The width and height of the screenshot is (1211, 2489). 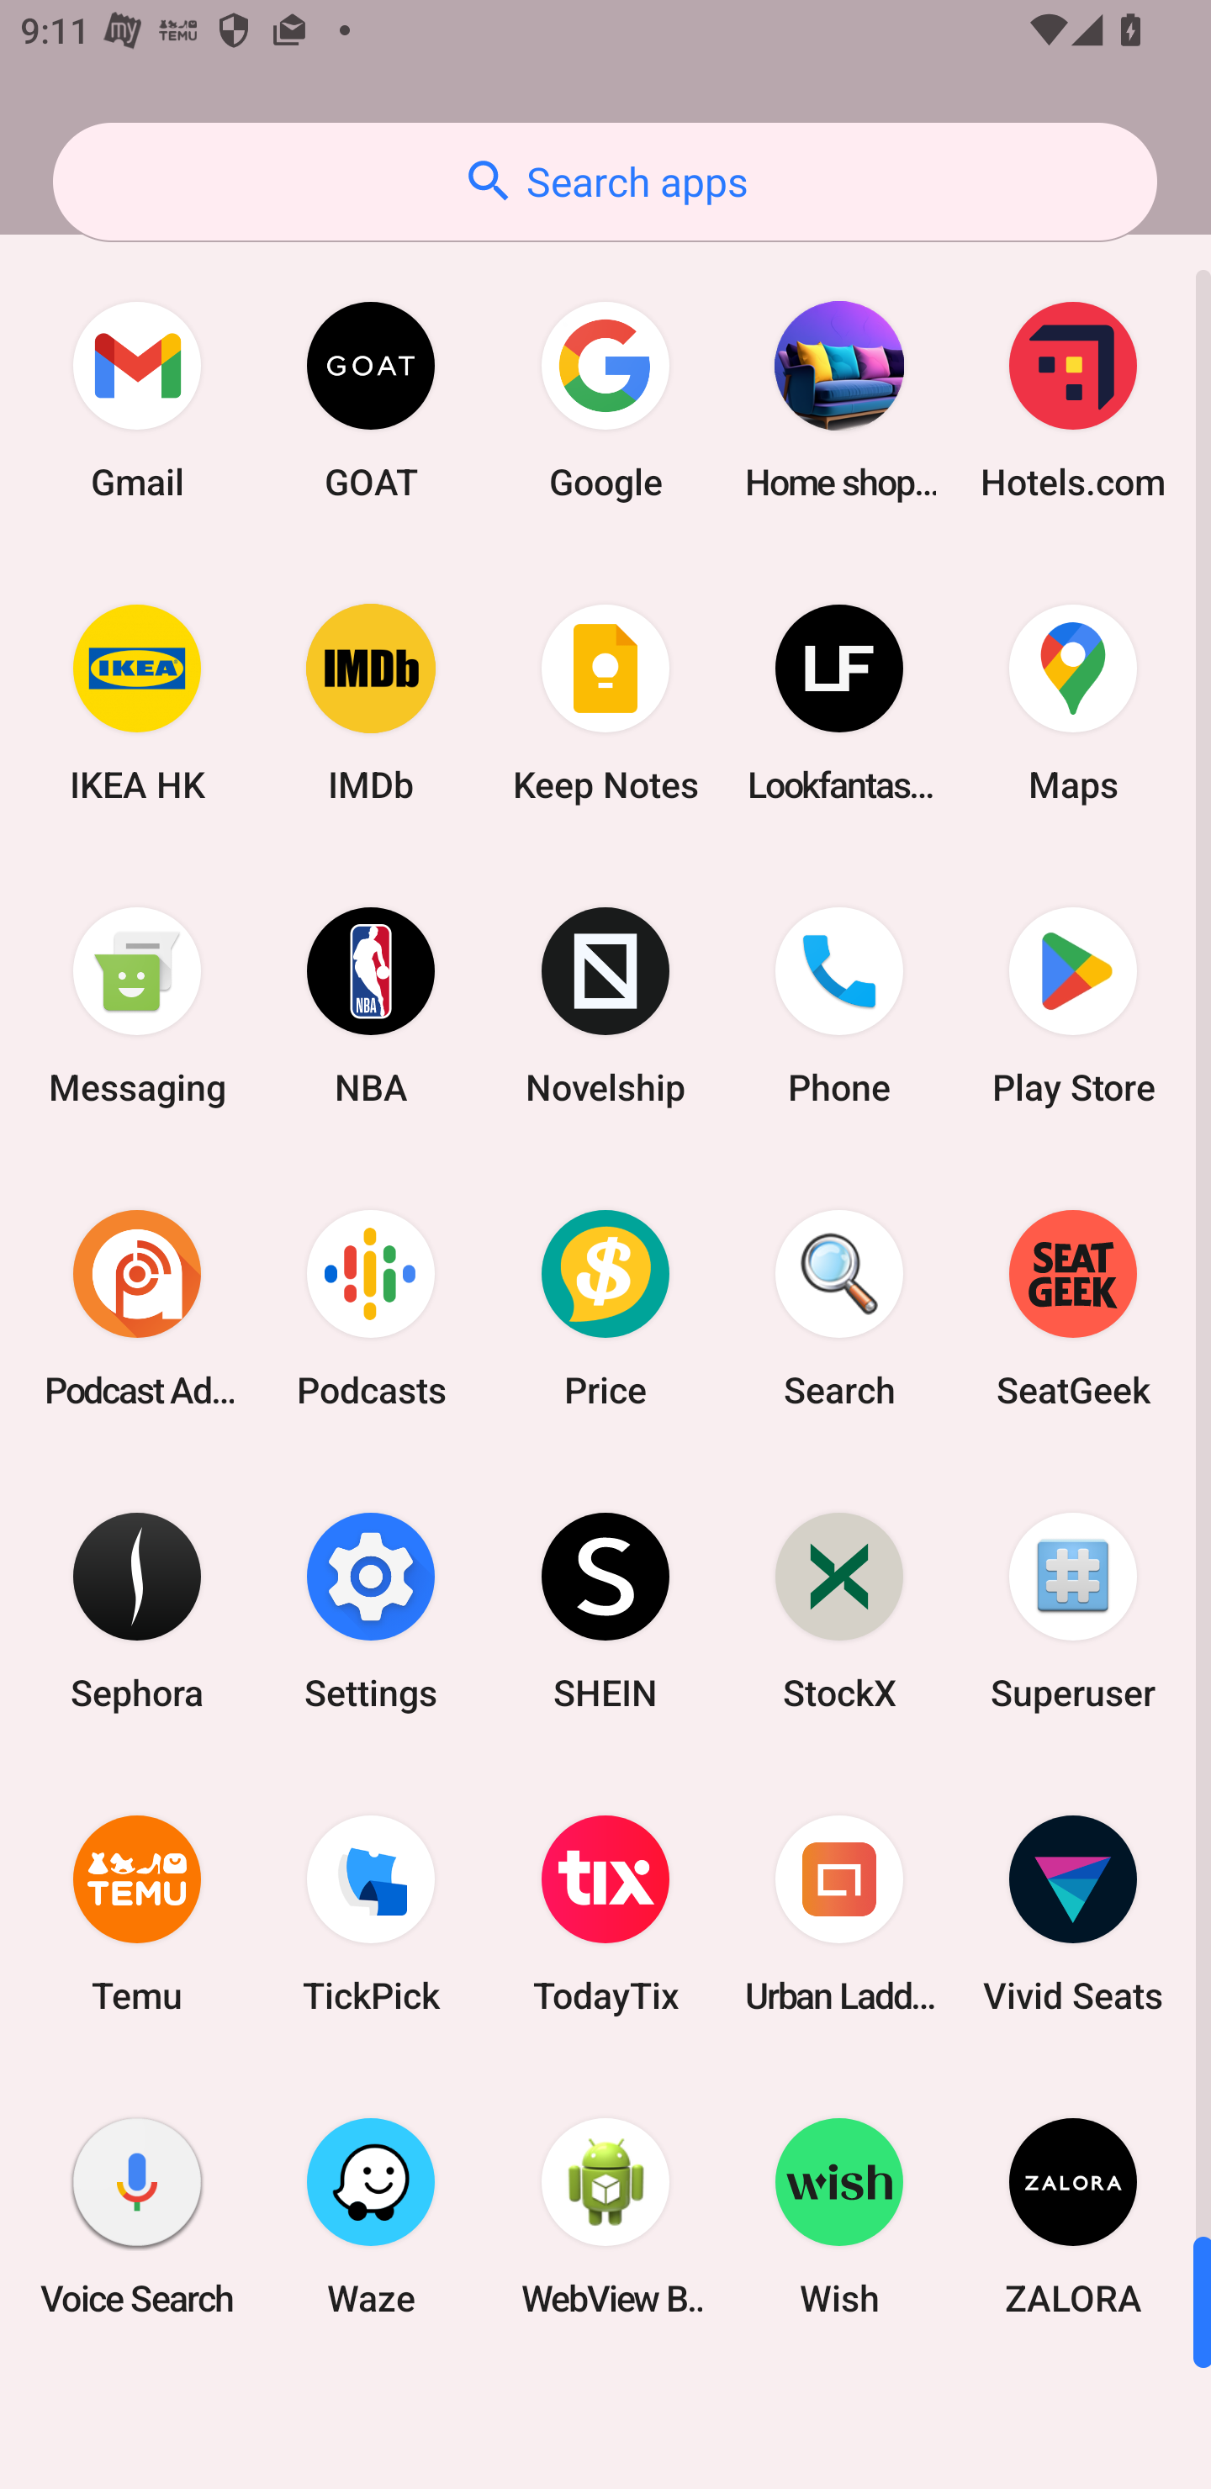 I want to click on Wish, so click(x=839, y=2216).